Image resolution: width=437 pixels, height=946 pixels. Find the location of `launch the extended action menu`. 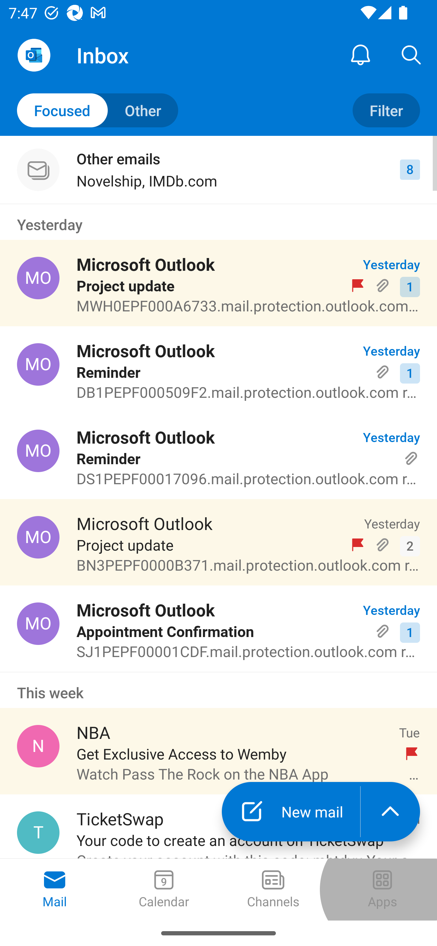

launch the extended action menu is located at coordinates (390, 811).